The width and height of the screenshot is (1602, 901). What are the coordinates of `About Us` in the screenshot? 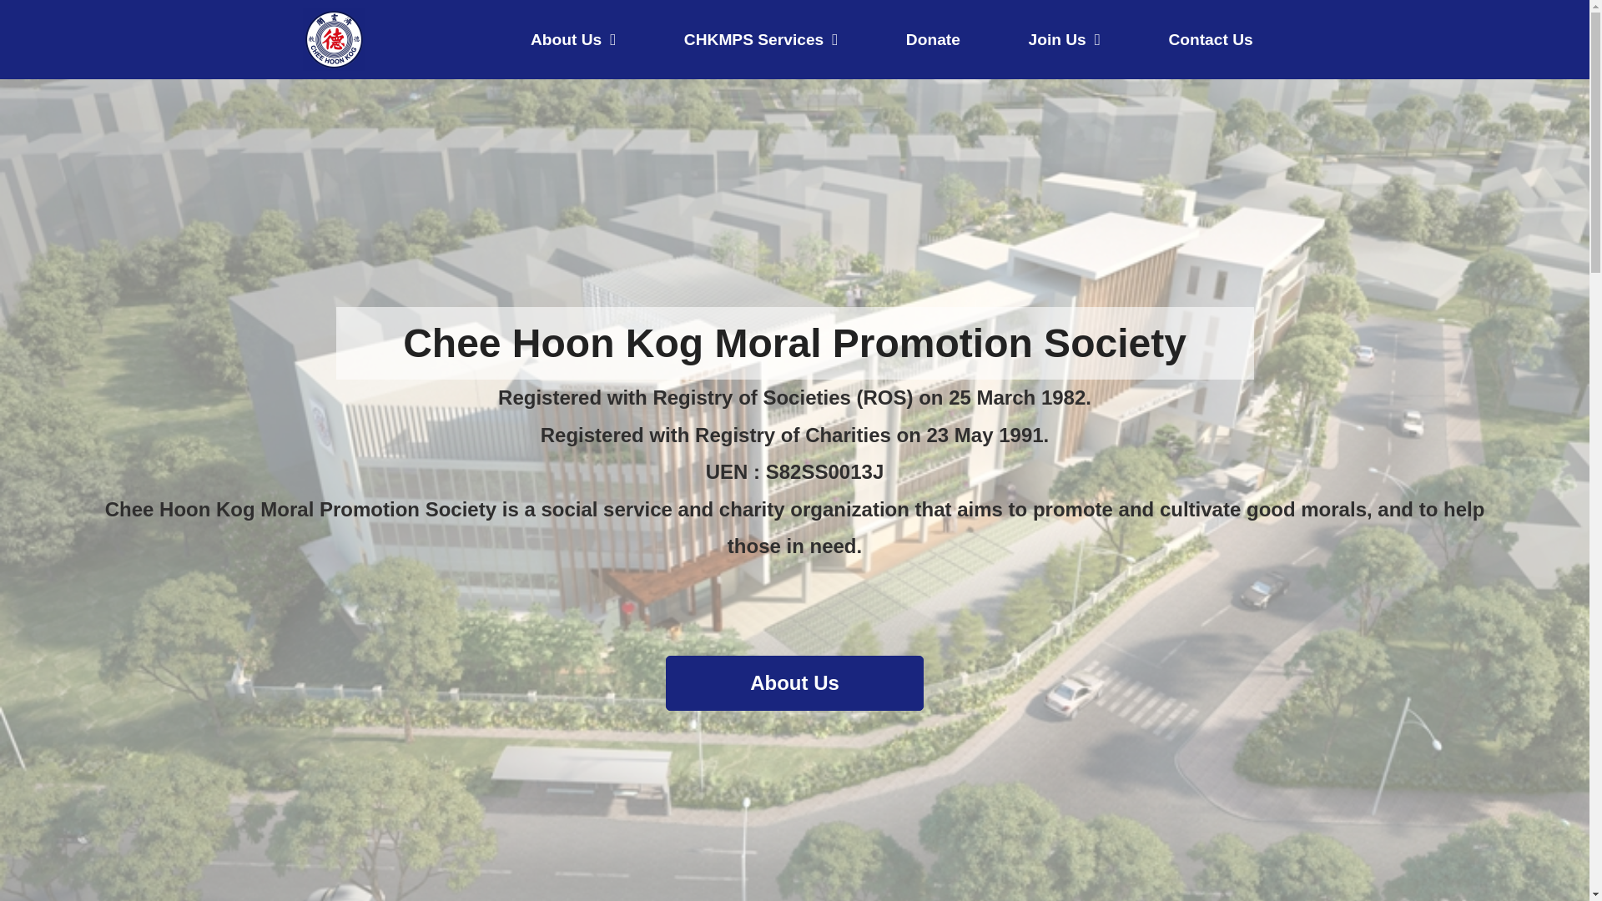 It's located at (794, 683).